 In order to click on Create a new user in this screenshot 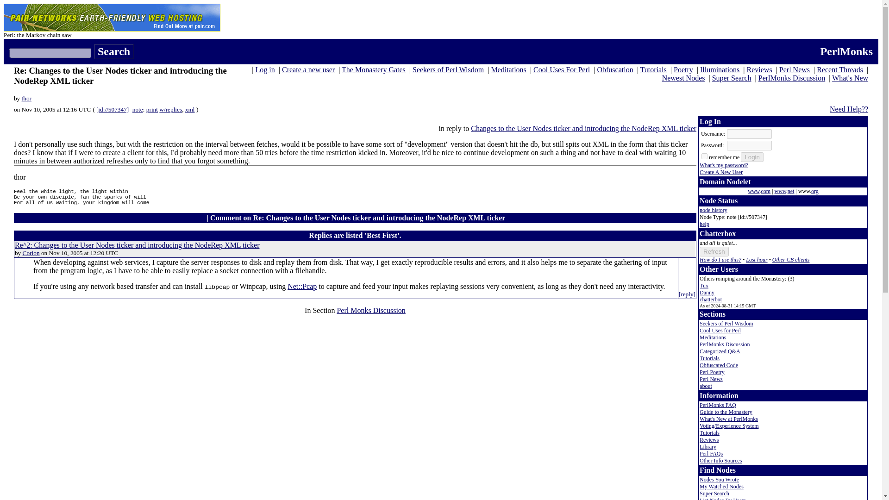, I will do `click(308, 69)`.